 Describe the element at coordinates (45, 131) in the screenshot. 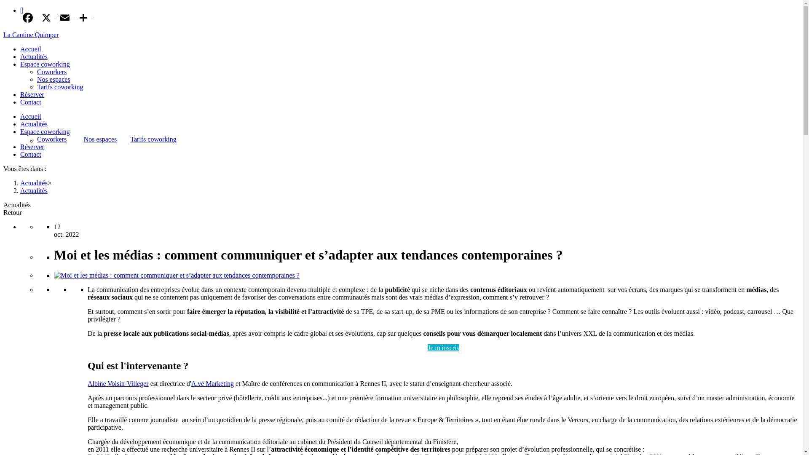

I see `Espace coworking` at that location.